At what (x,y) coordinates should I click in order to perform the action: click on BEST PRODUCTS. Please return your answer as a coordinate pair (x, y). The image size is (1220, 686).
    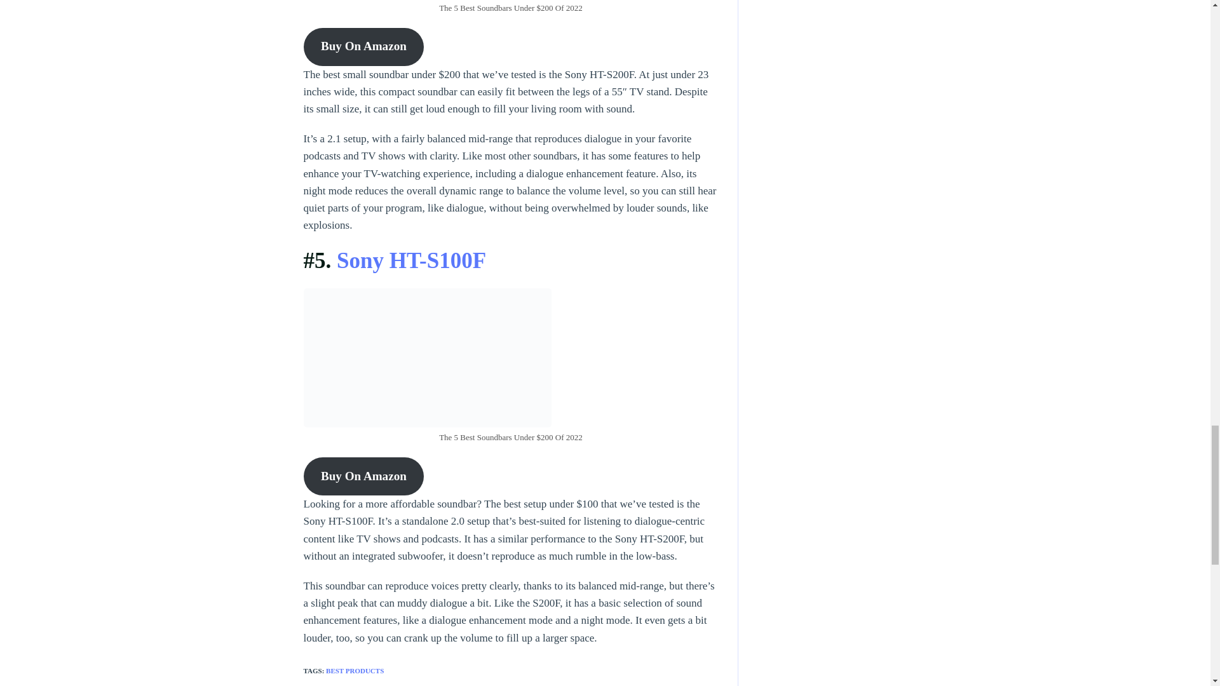
    Looking at the image, I should click on (355, 670).